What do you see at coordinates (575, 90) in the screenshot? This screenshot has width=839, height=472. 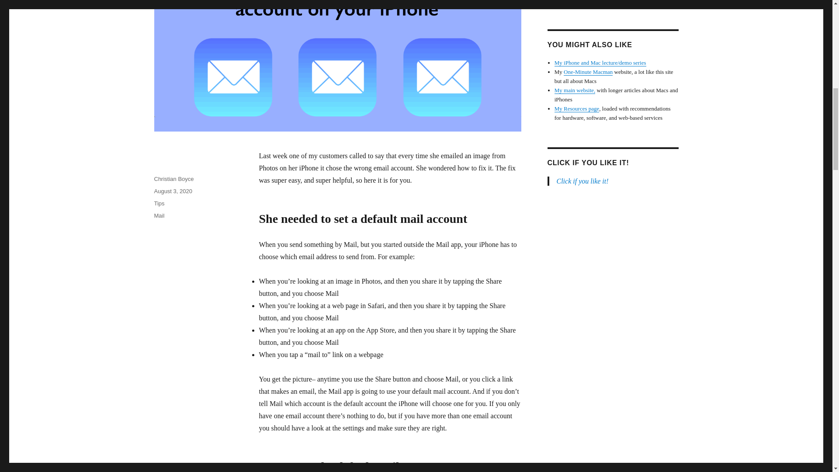 I see `My main website,` at bounding box center [575, 90].